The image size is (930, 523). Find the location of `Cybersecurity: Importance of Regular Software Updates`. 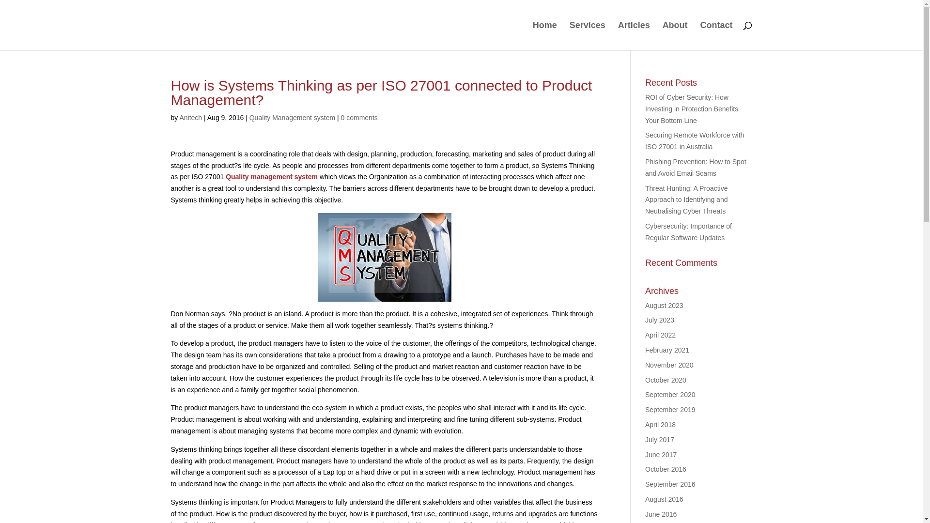

Cybersecurity: Importance of Regular Software Updates is located at coordinates (689, 232).